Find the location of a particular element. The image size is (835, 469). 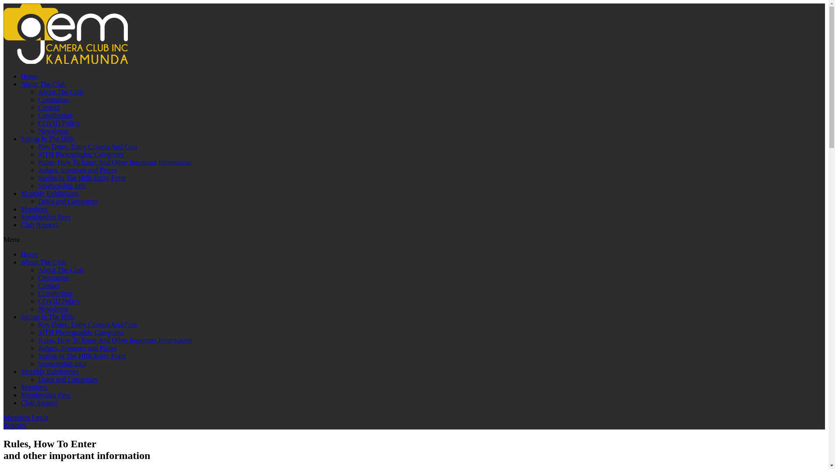

Key Dates, Entry Criteria And Cost is located at coordinates (88, 147).